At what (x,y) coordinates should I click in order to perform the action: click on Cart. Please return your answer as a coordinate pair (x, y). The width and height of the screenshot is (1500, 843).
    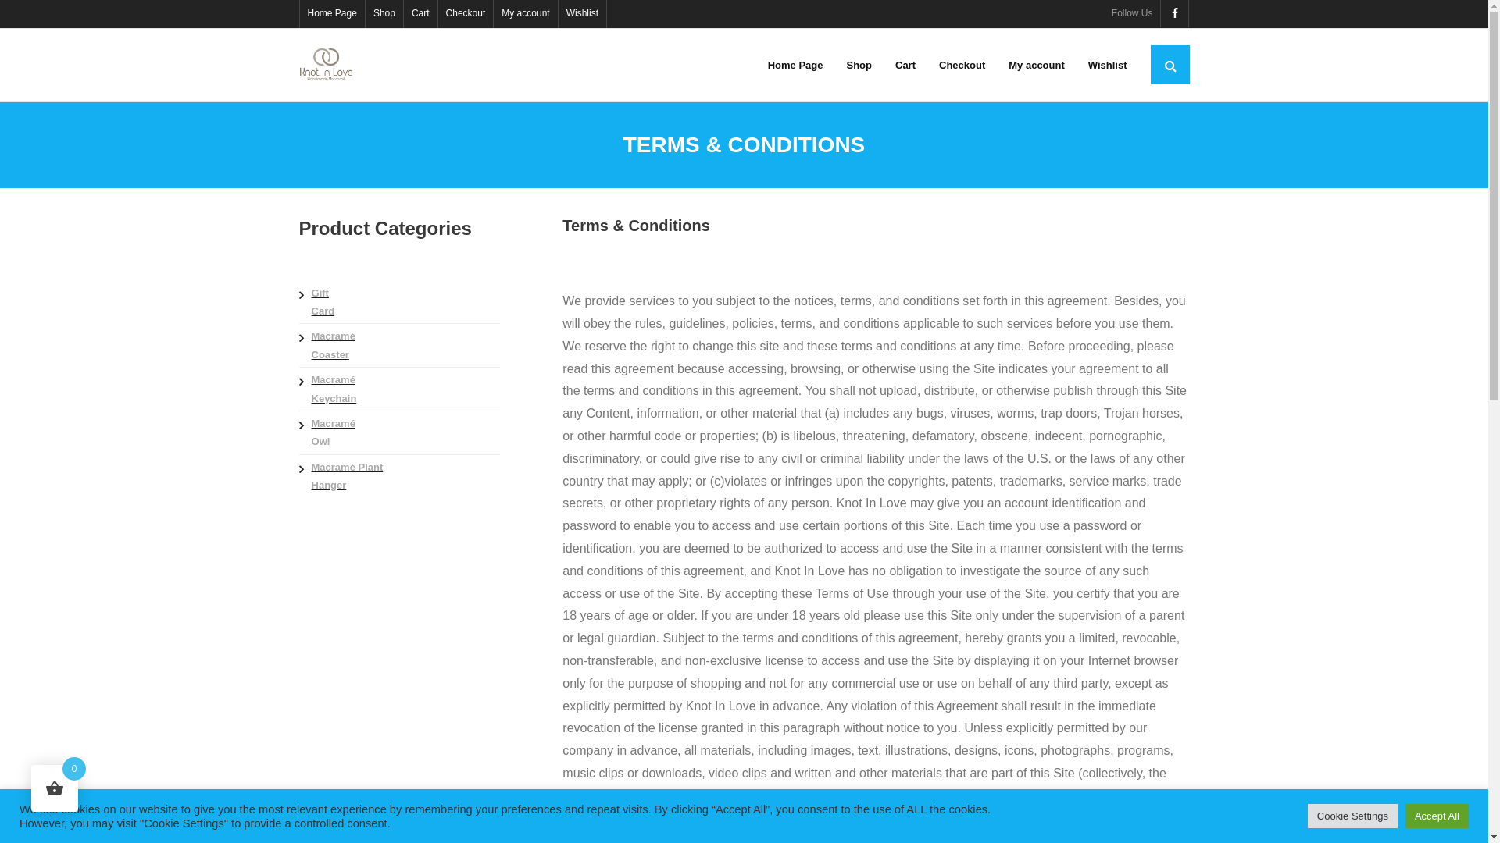
    Looking at the image, I should click on (420, 14).